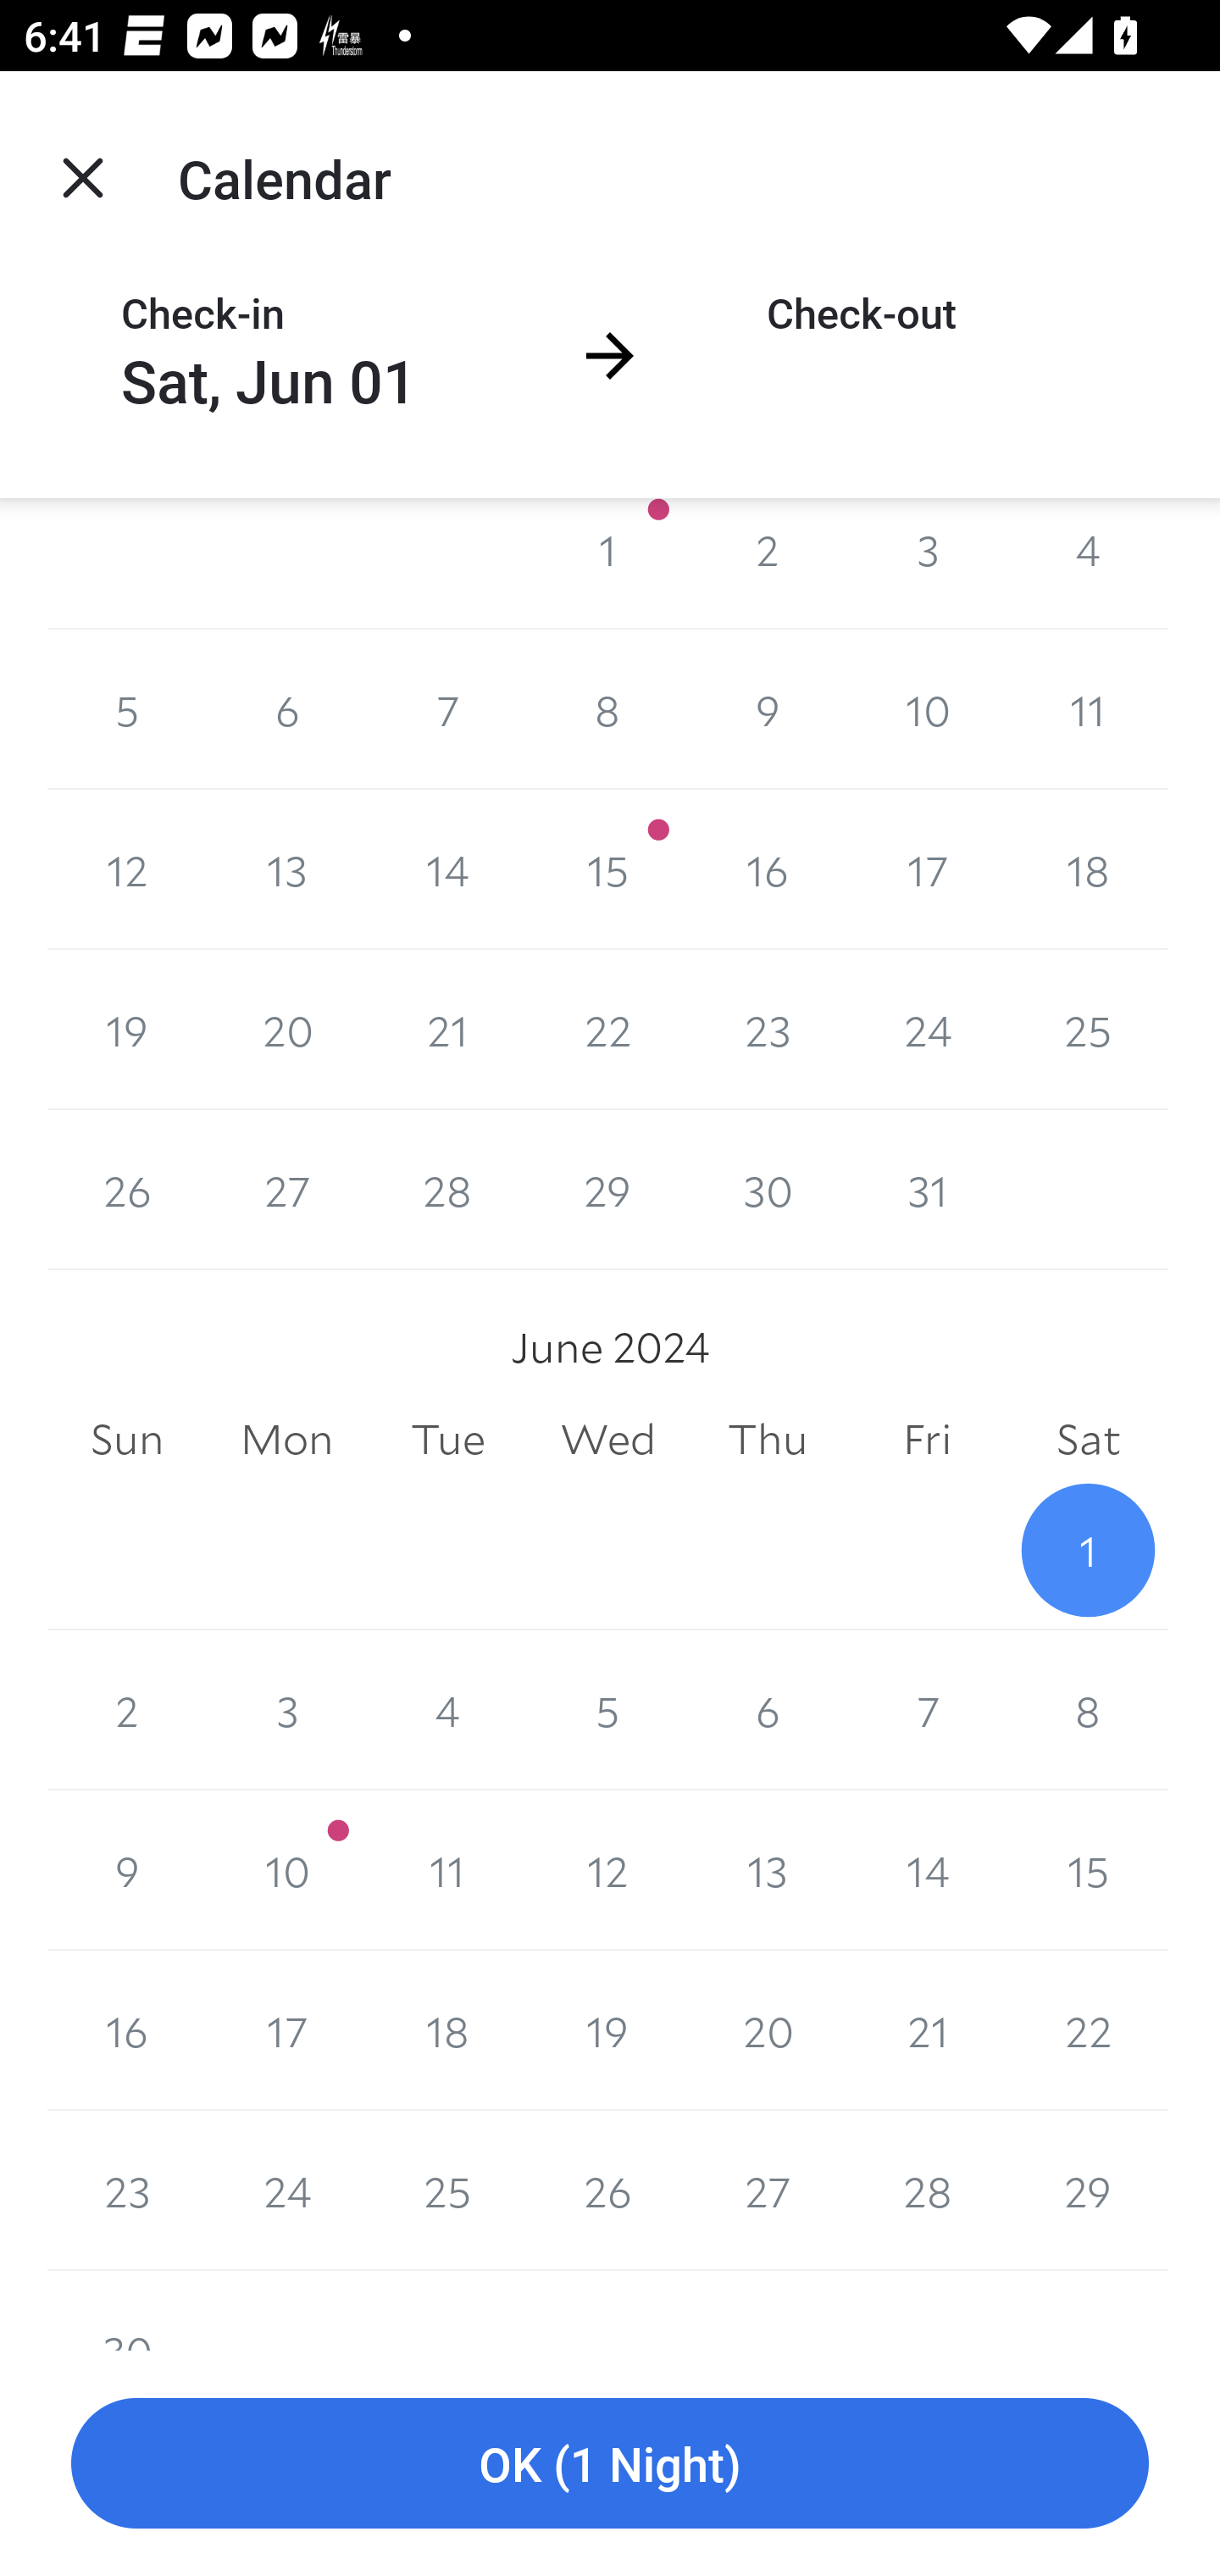  I want to click on 21 21 May 2024, so click(447, 1030).